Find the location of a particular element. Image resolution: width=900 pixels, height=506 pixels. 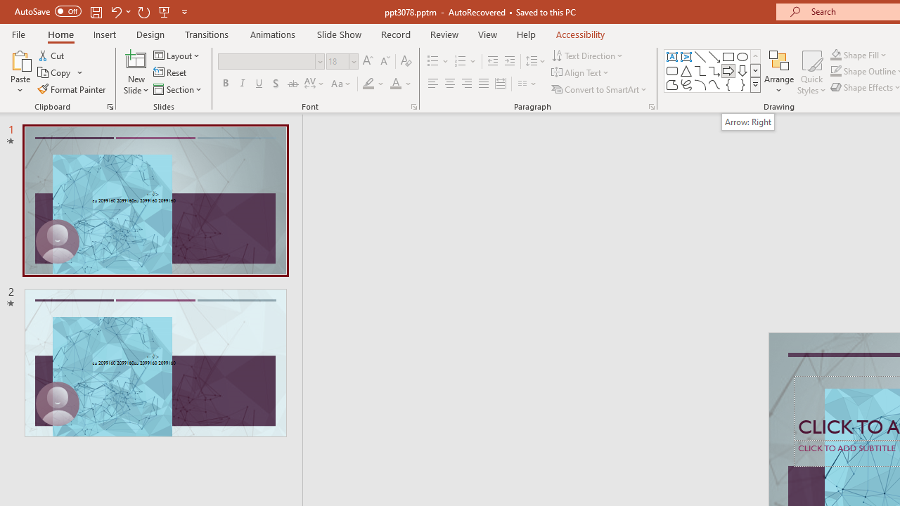

Shadow is located at coordinates (276, 84).